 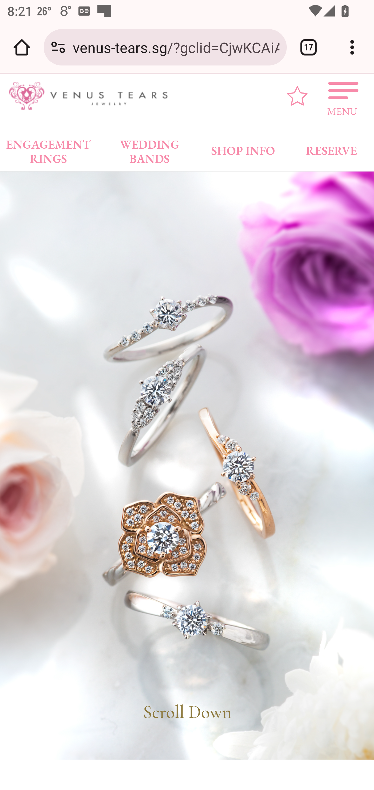 What do you see at coordinates (243, 148) in the screenshot?
I see `SHOP INFO` at bounding box center [243, 148].